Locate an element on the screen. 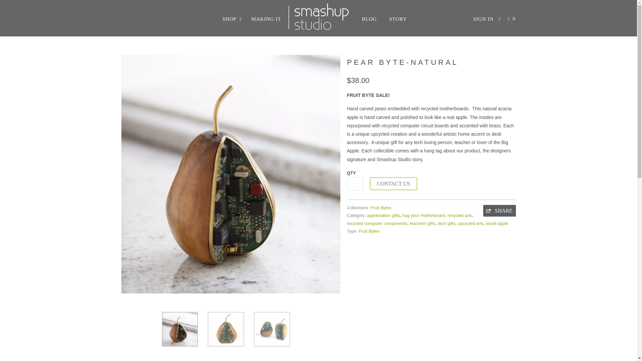  Products tagged recycled arts is located at coordinates (459, 215).